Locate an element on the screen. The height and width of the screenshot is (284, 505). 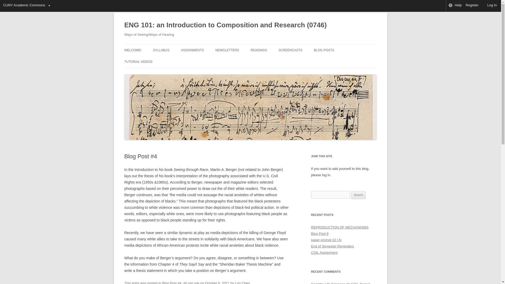
WELCOME! is located at coordinates (133, 50).